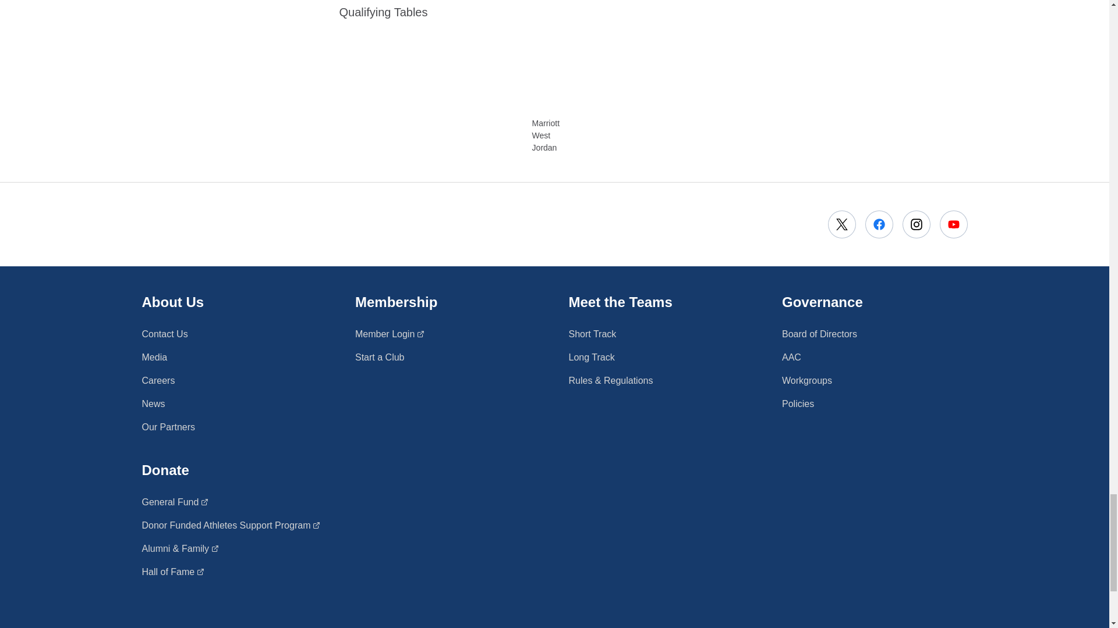 Image resolution: width=1118 pixels, height=628 pixels. What do you see at coordinates (380, 357) in the screenshot?
I see `Start a Club` at bounding box center [380, 357].